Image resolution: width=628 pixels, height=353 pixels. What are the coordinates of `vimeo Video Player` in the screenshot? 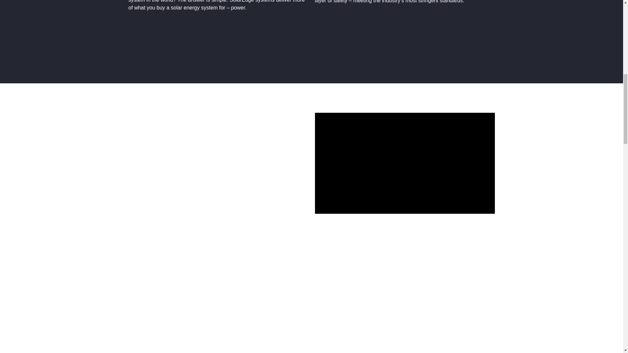 It's located at (404, 163).